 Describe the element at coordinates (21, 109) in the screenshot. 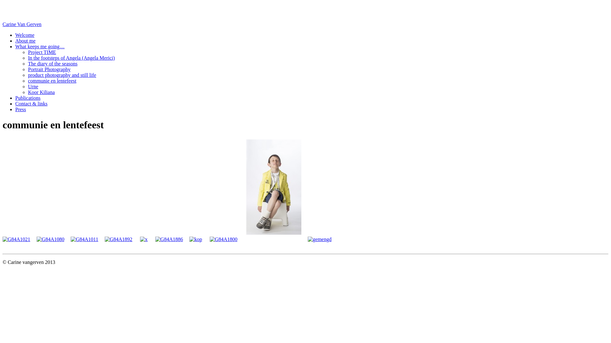

I see `Press` at that location.